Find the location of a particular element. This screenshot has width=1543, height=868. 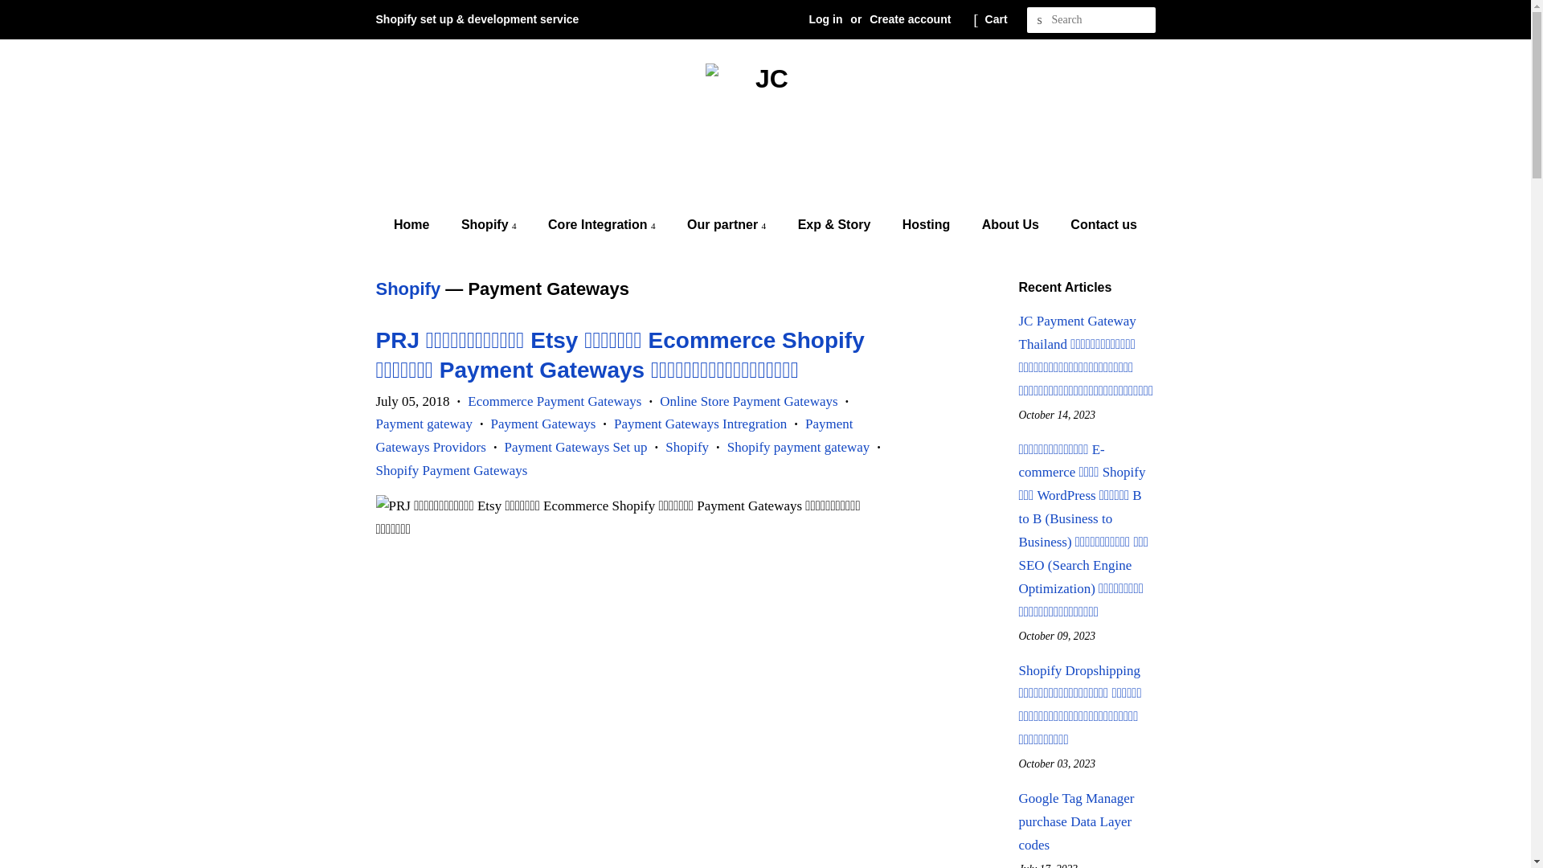

Payment Gateways Providors is located at coordinates (615, 436).